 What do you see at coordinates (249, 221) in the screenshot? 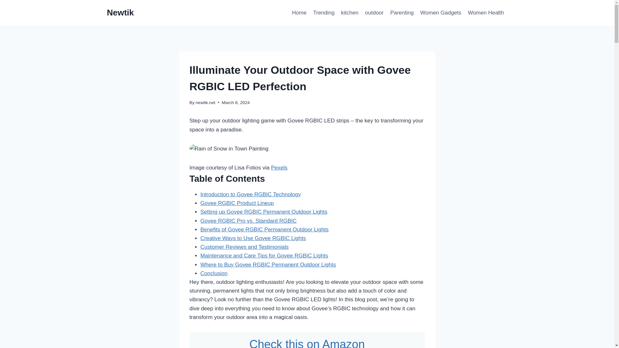
I see `Govee RGBIC Pro vs. Standard RGBIC` at bounding box center [249, 221].